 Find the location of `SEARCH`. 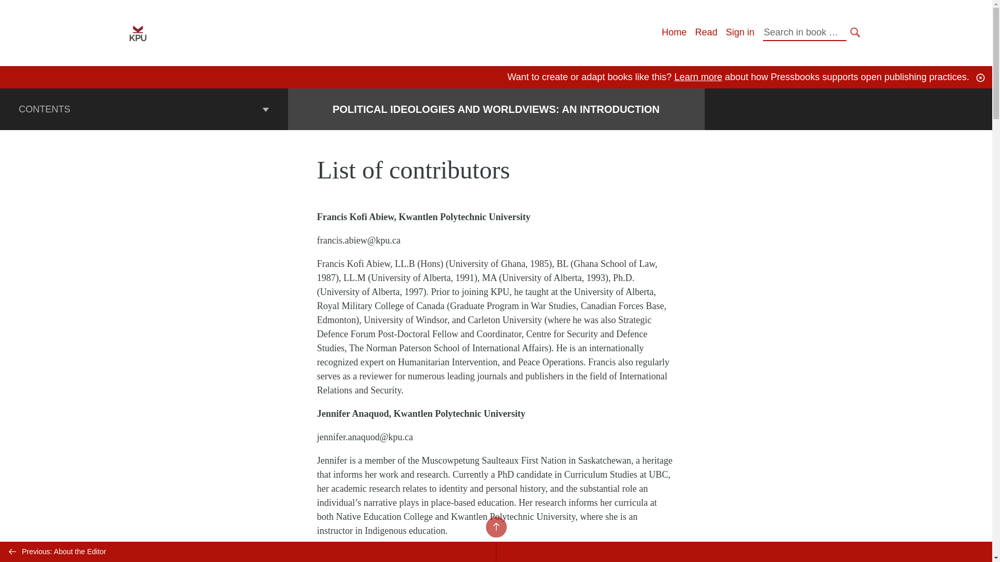

SEARCH is located at coordinates (855, 32).